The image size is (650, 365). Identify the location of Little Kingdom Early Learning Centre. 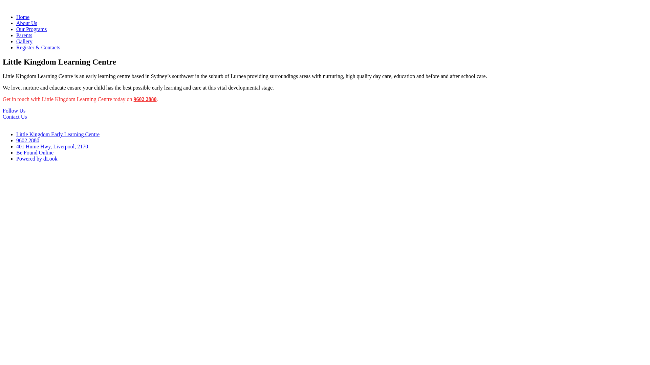
(58, 135).